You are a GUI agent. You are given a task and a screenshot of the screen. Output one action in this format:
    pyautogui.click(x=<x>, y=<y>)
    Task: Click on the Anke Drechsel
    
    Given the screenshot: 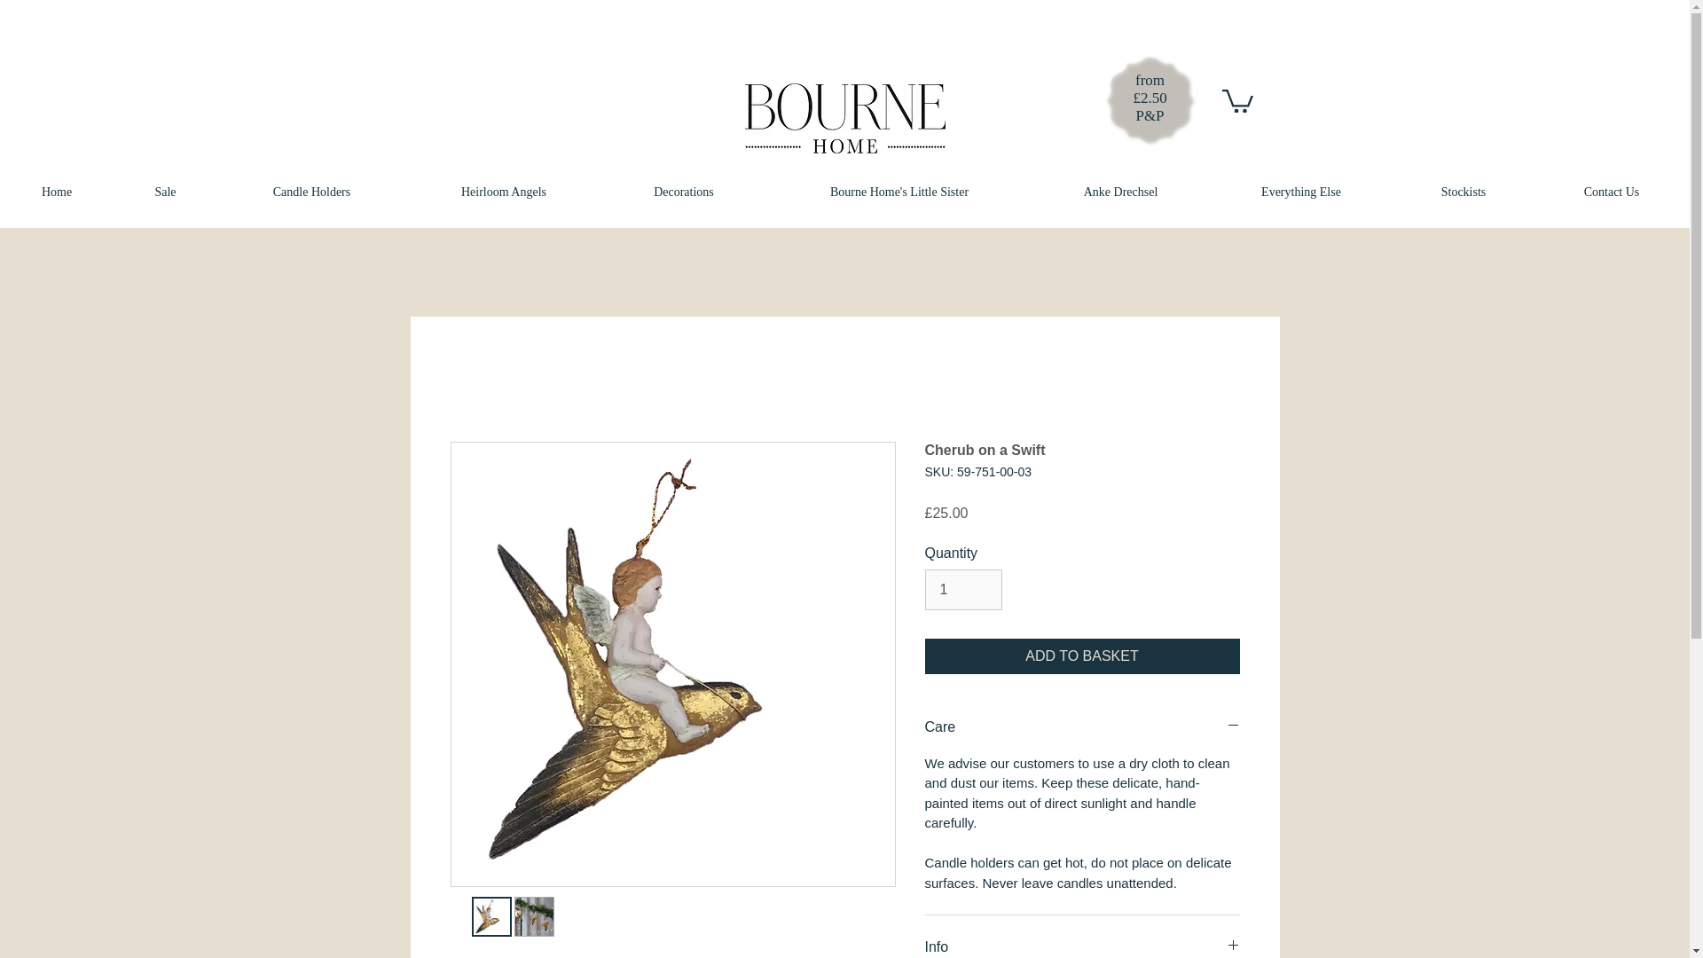 What is the action you would take?
    pyautogui.click(x=1120, y=192)
    